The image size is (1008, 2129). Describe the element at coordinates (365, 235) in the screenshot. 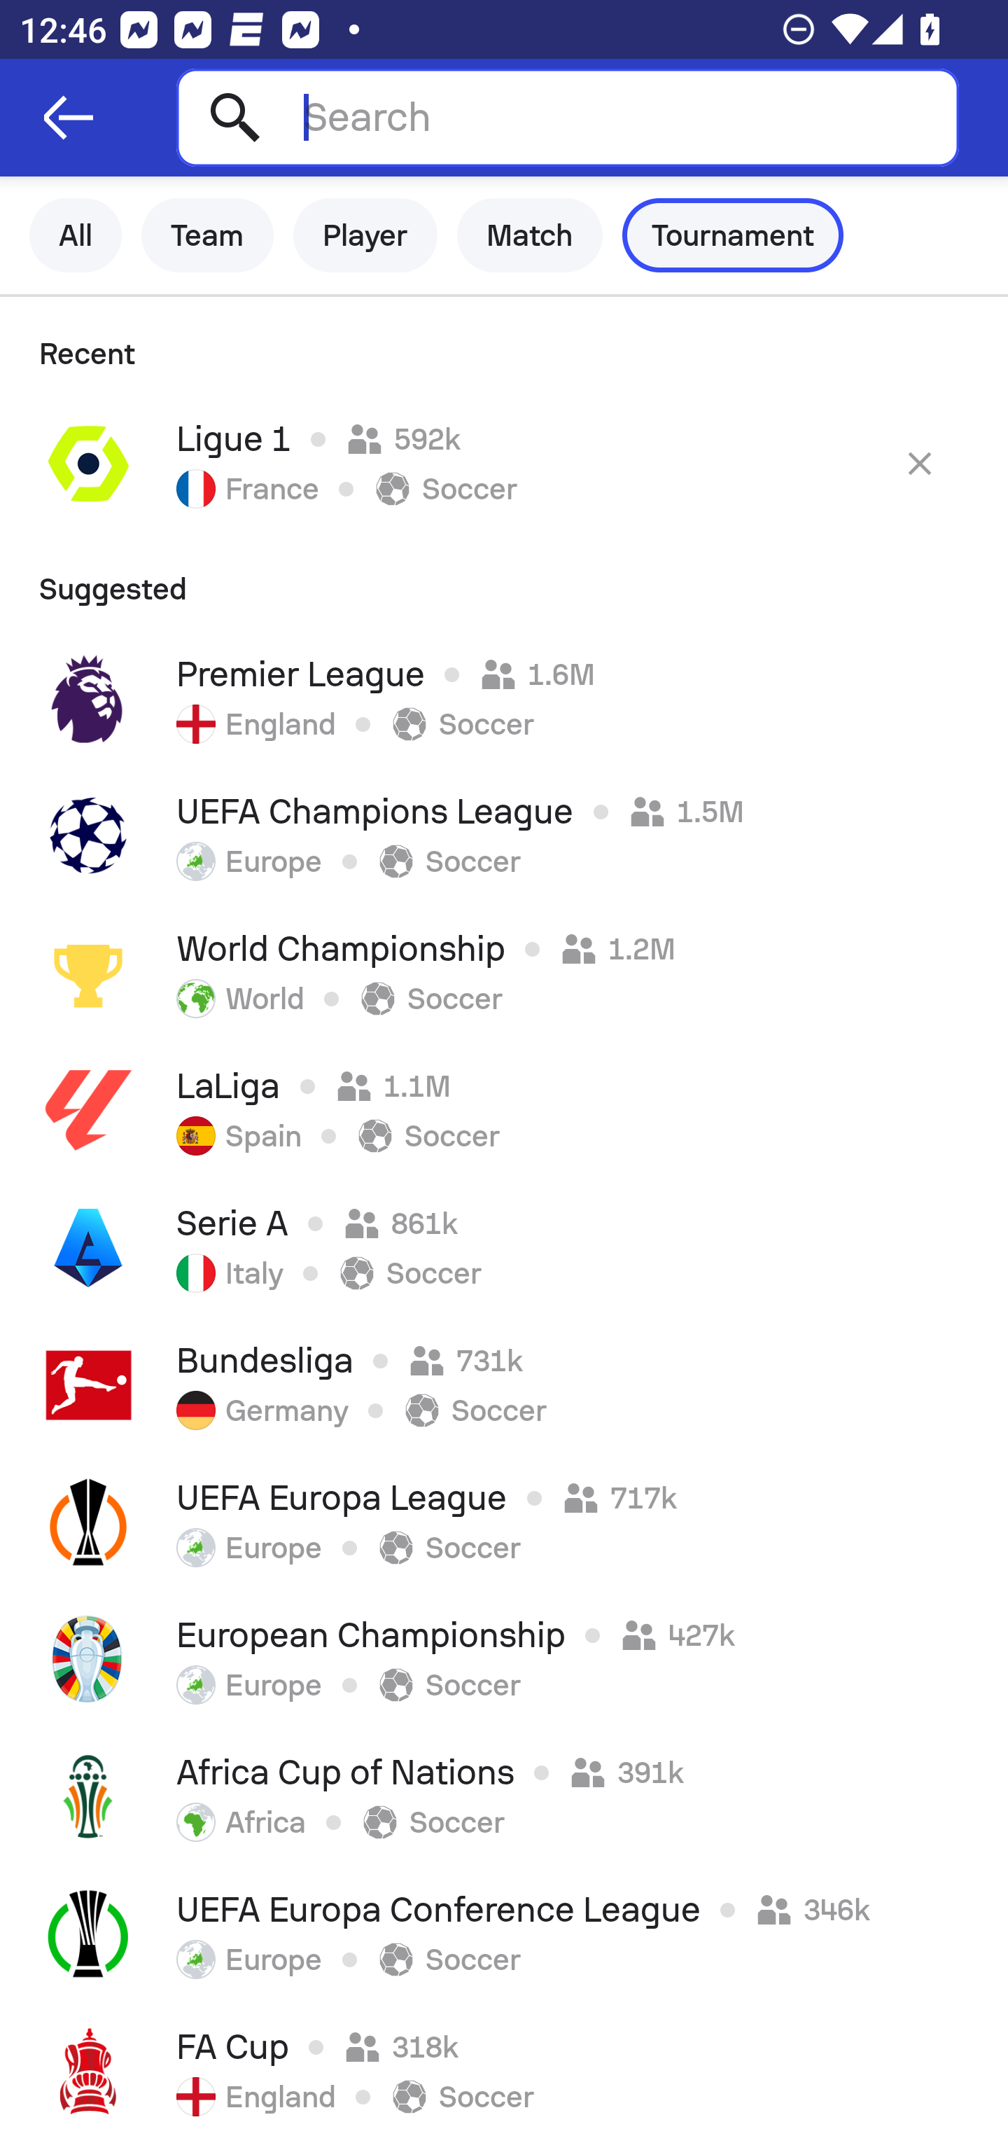

I see `Player` at that location.